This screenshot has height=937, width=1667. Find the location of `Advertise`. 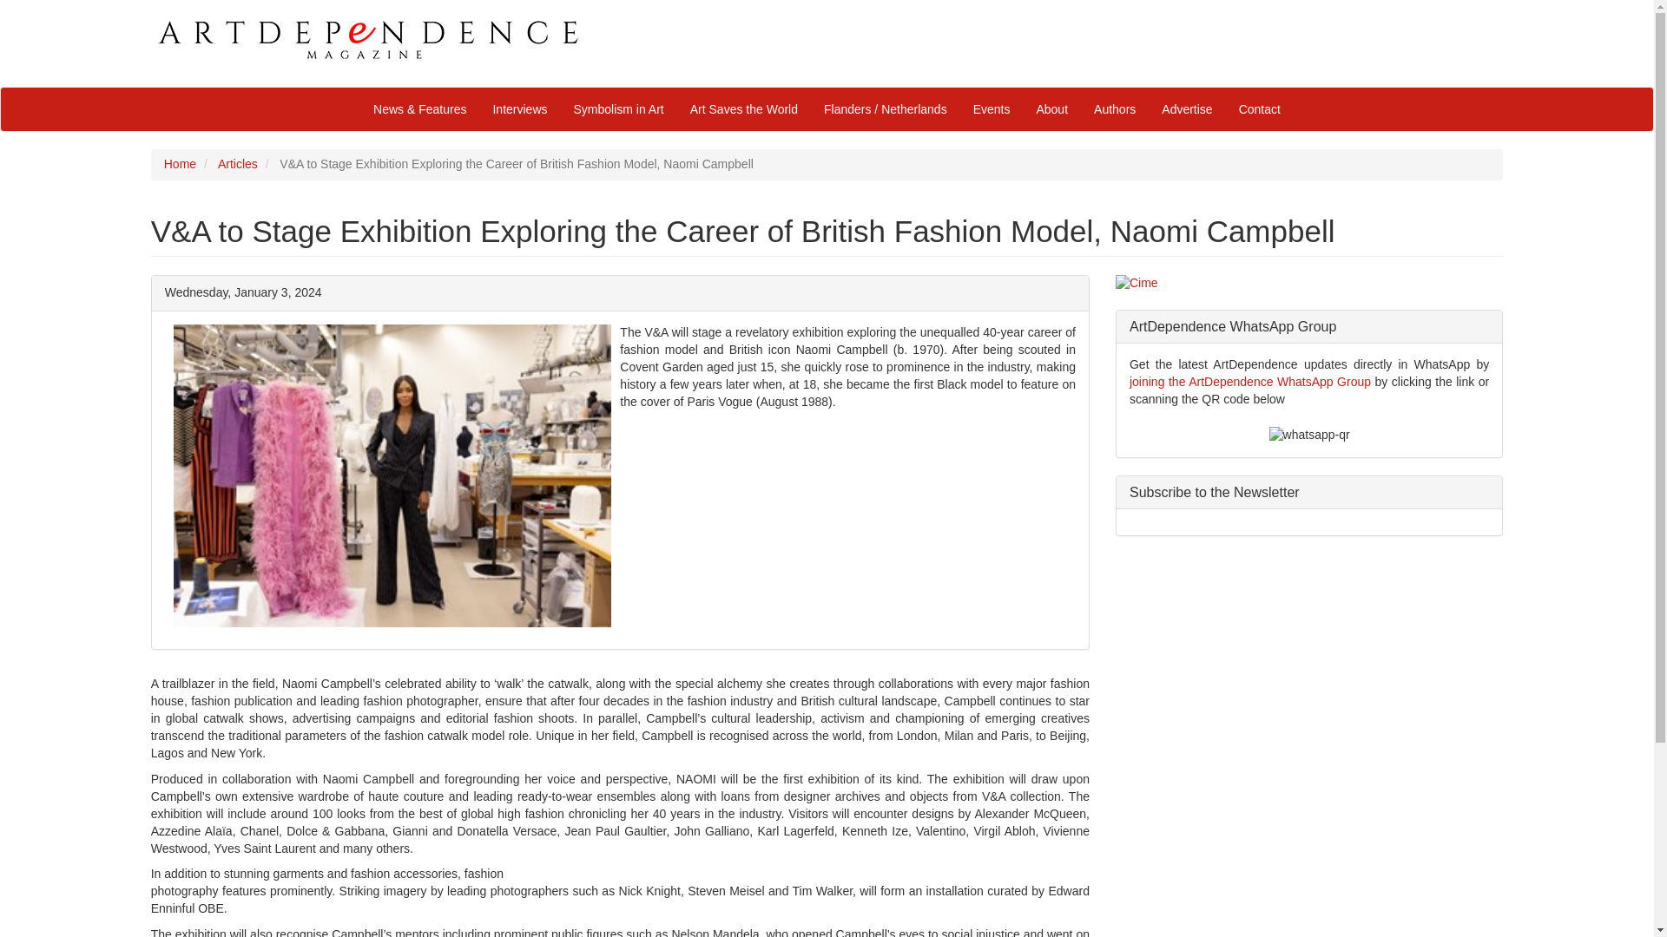

Advertise is located at coordinates (1186, 109).